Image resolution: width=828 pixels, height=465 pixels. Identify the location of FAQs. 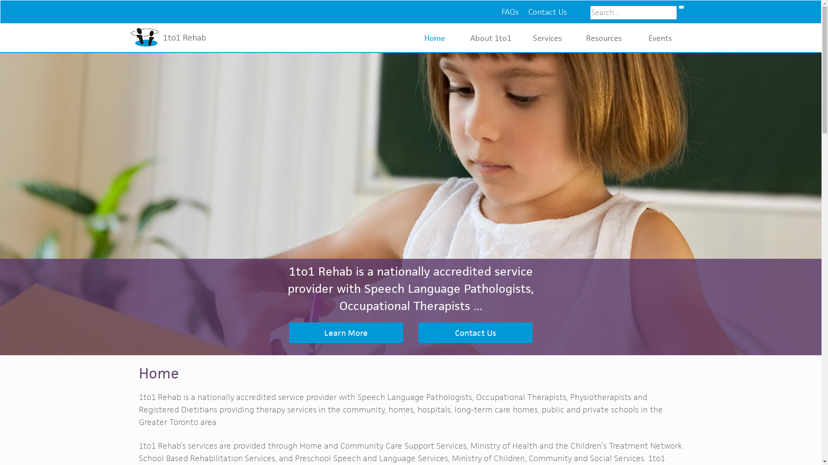
(510, 12).